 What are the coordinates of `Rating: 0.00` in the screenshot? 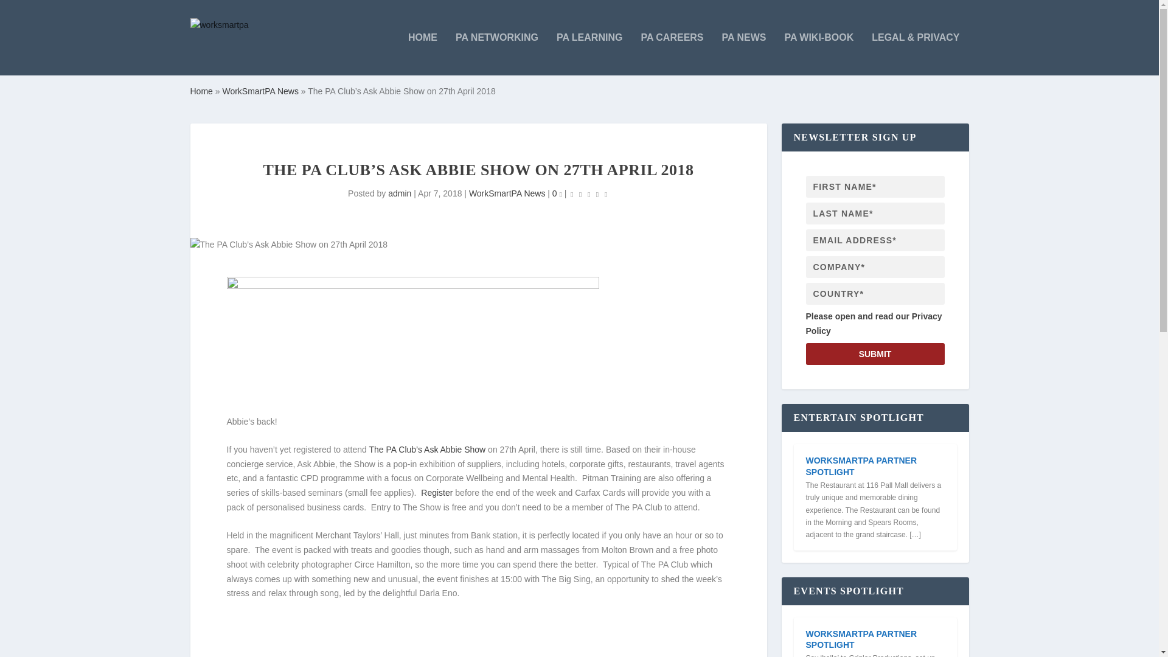 It's located at (589, 193).